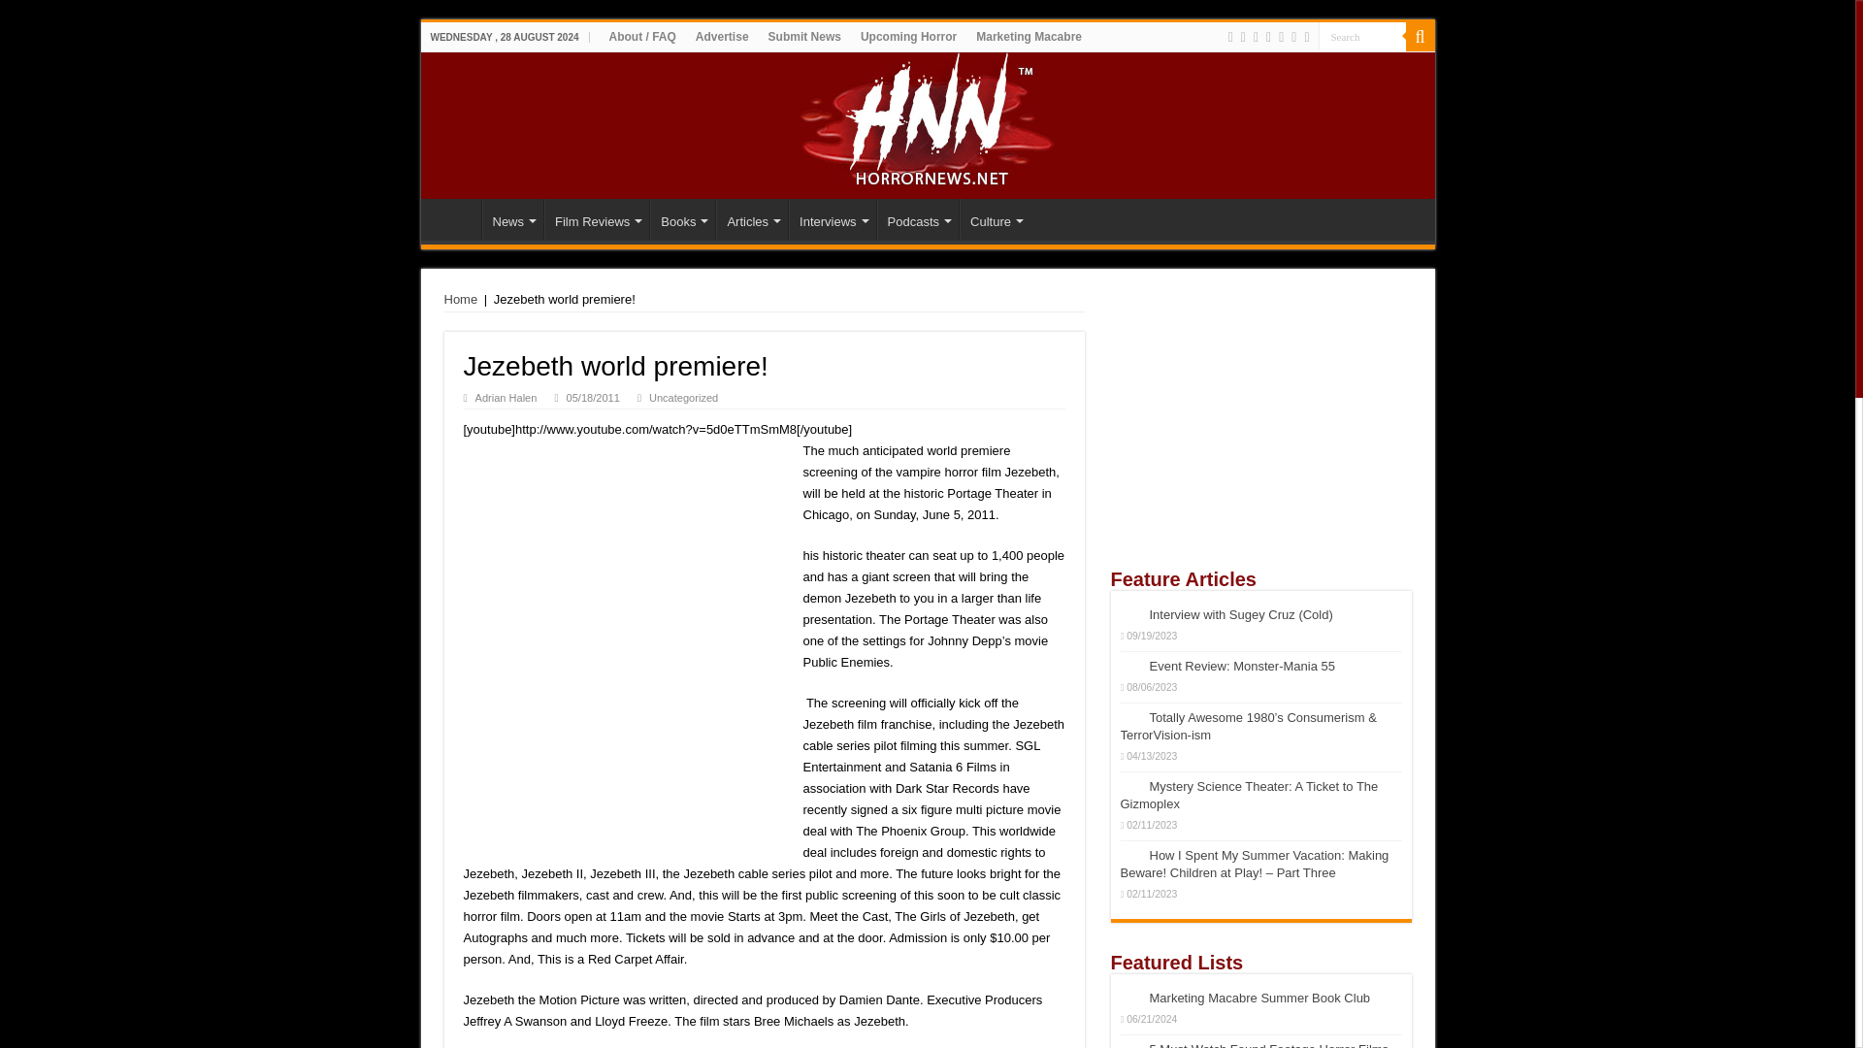  I want to click on Search, so click(1419, 36).